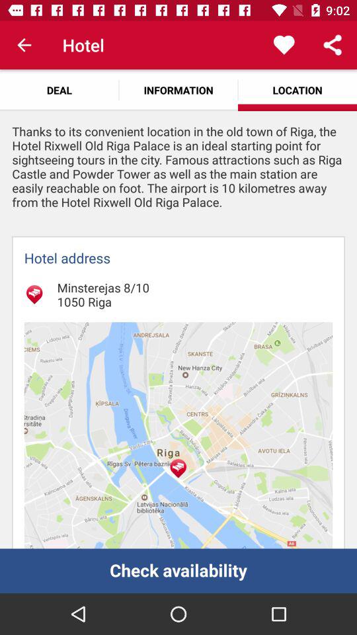  I want to click on press icon next to the location icon, so click(178, 90).